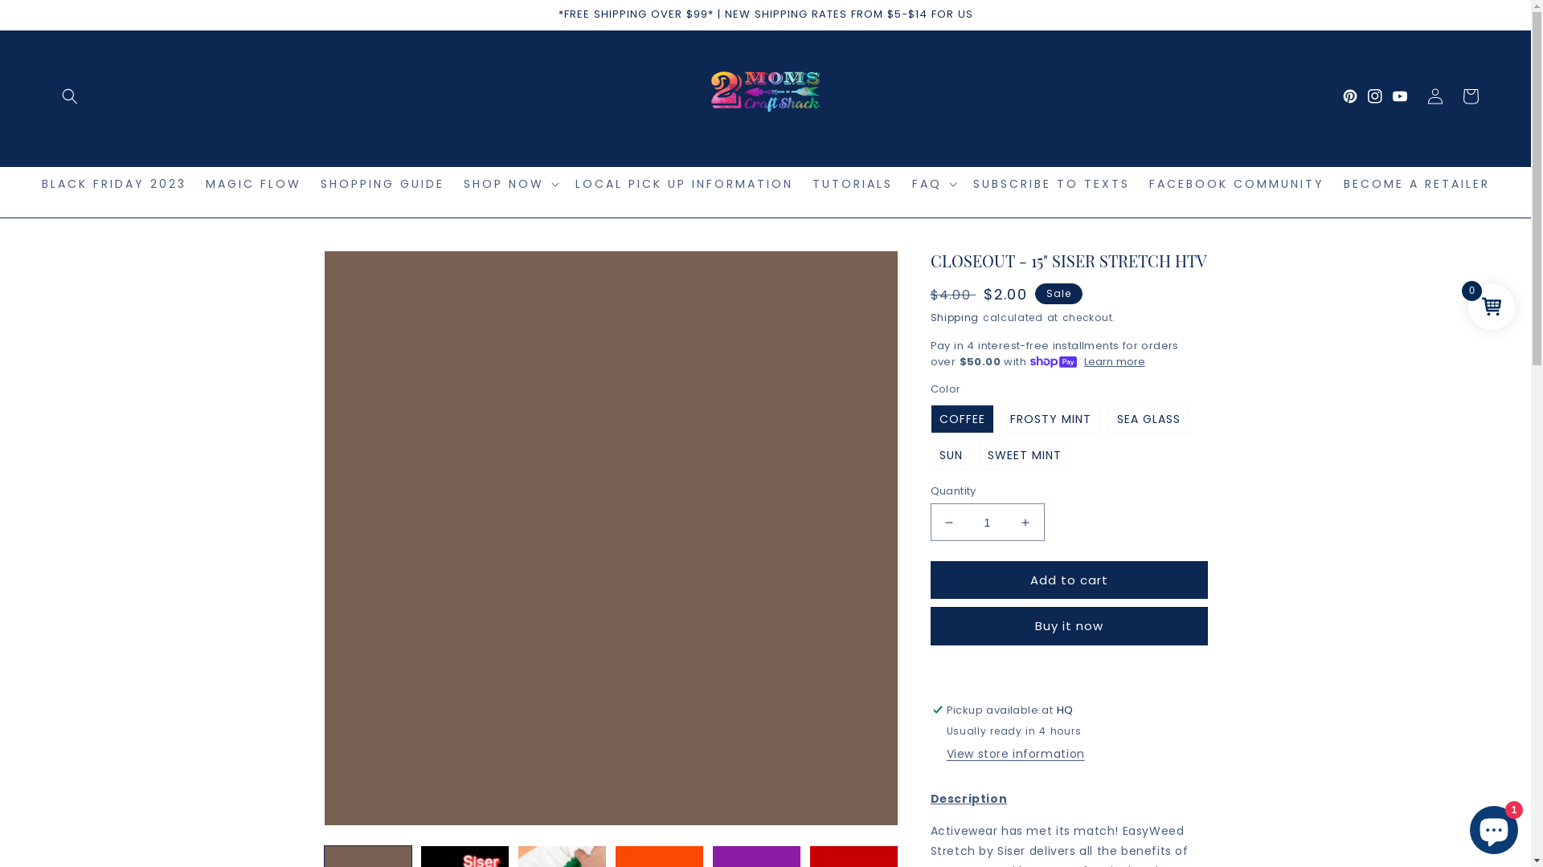 This screenshot has width=1543, height=867. Describe the element at coordinates (684, 184) in the screenshot. I see `LOCAL PICK UP INFORMATION` at that location.